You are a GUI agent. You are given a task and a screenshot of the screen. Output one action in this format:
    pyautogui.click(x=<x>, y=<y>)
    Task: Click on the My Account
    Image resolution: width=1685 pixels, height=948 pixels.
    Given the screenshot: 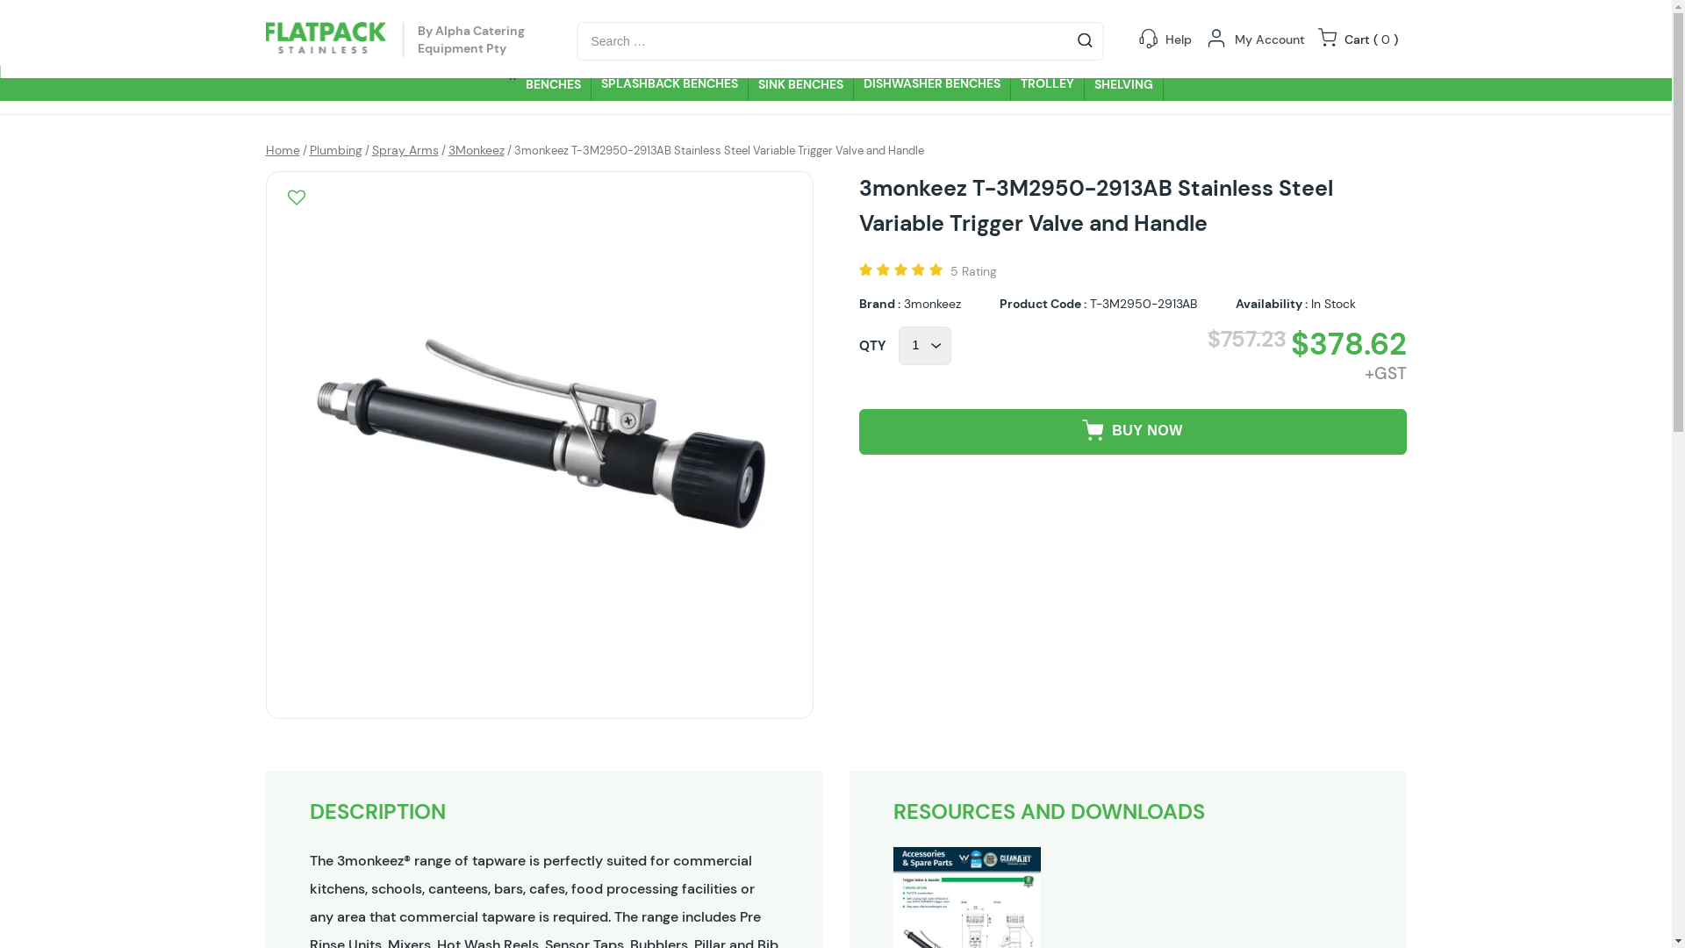 What is the action you would take?
    pyautogui.click(x=1269, y=39)
    